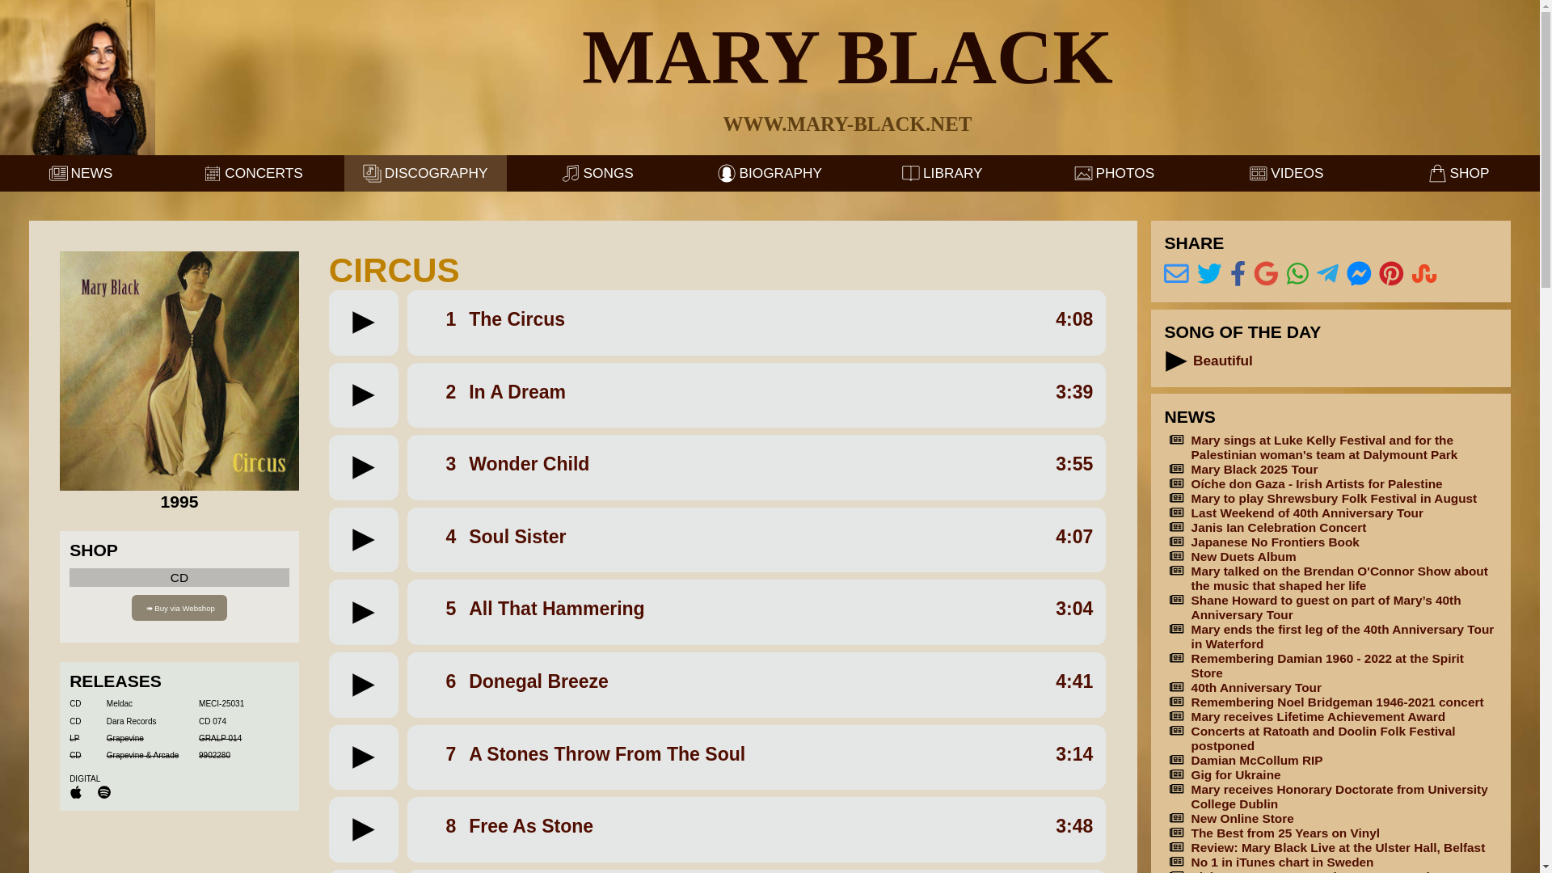 Image resolution: width=1552 pixels, height=873 pixels. Describe the element at coordinates (1073, 391) in the screenshot. I see `3:39` at that location.